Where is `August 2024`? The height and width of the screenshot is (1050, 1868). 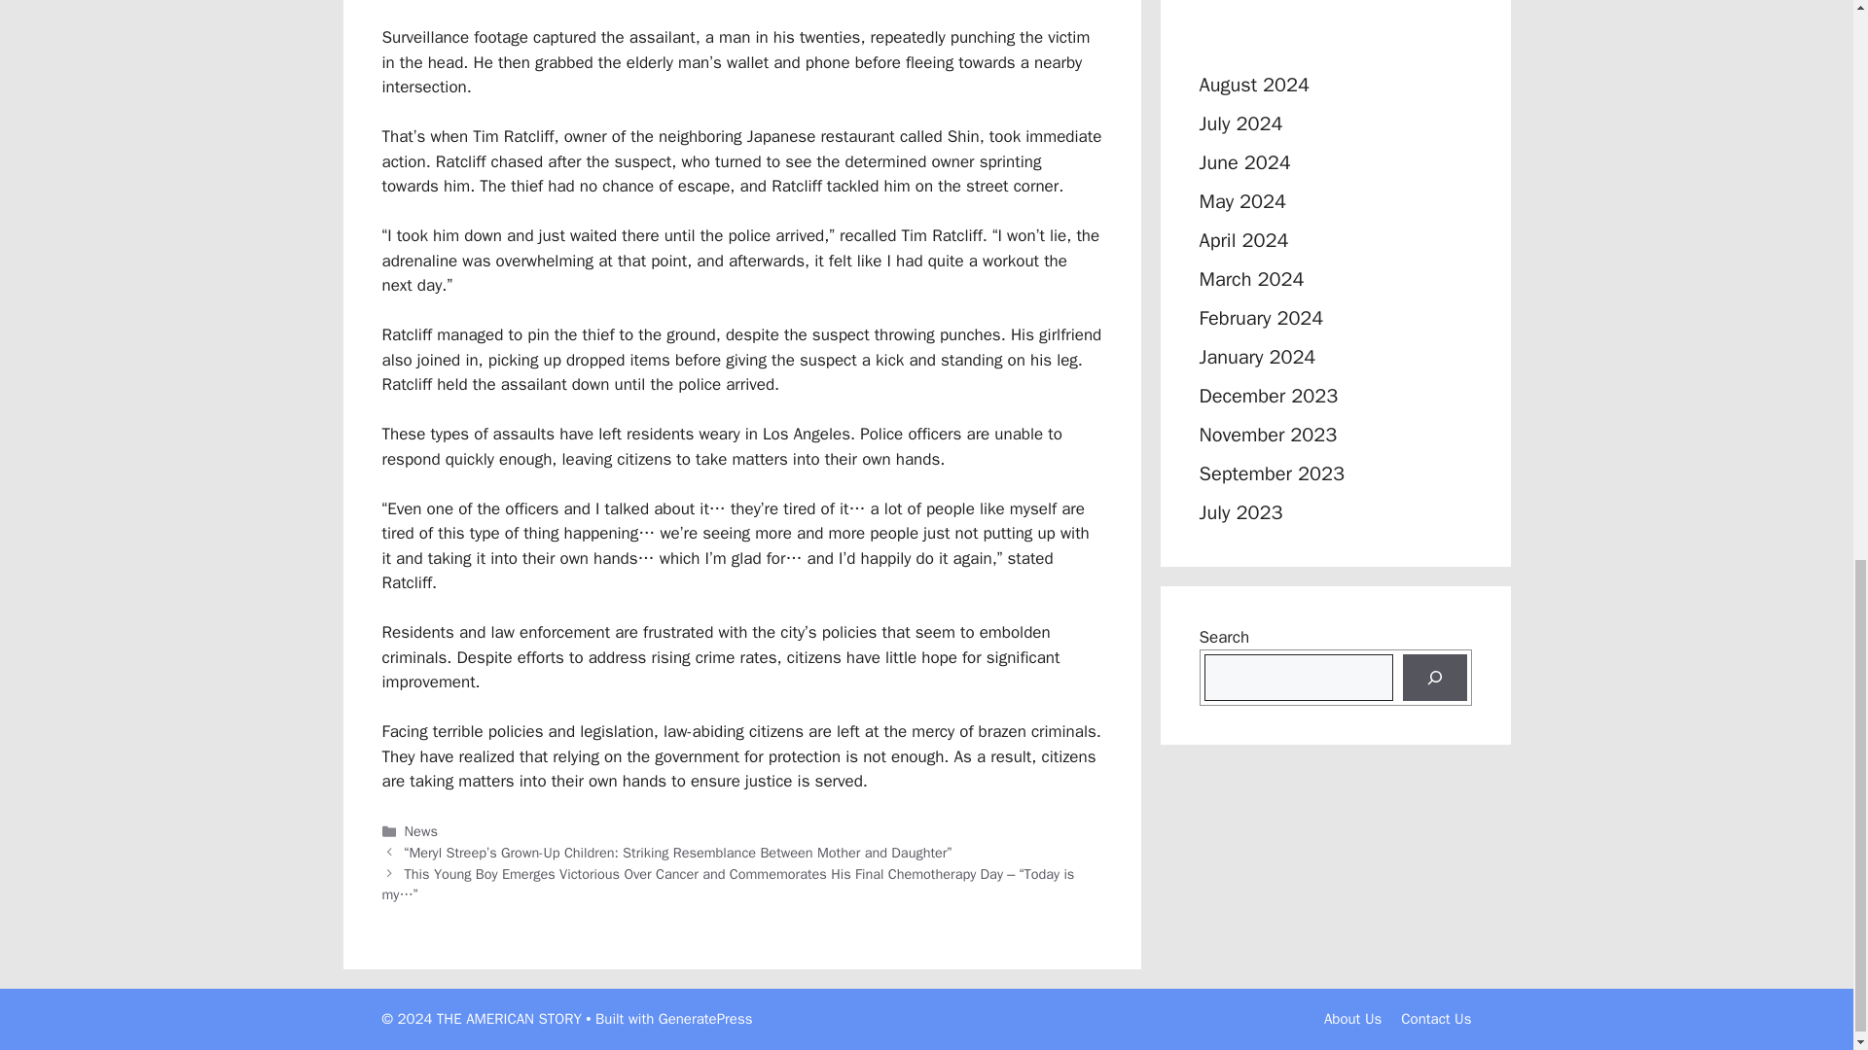 August 2024 is located at coordinates (1253, 85).